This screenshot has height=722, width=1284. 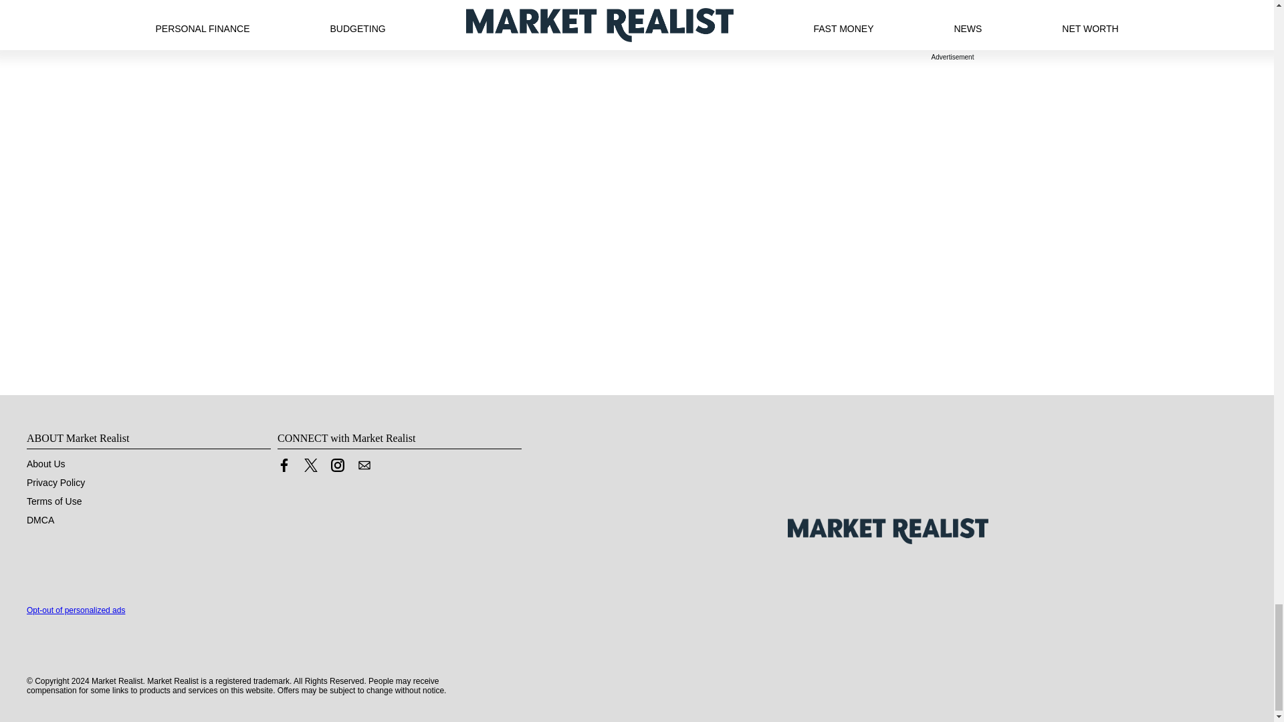 I want to click on Link to Instagram, so click(x=337, y=468).